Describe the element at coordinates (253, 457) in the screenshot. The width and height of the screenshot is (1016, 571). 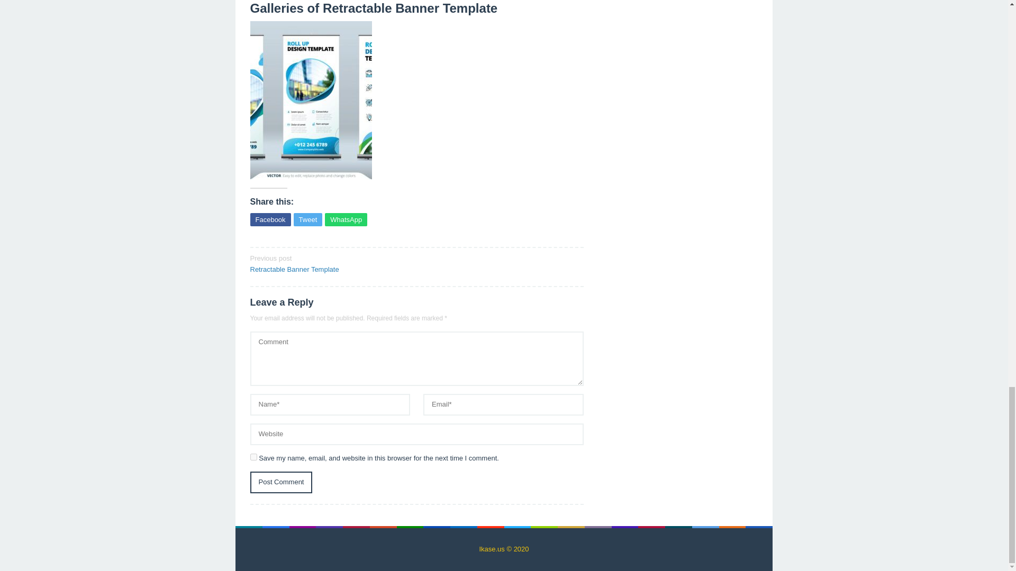
I see `yes` at that location.